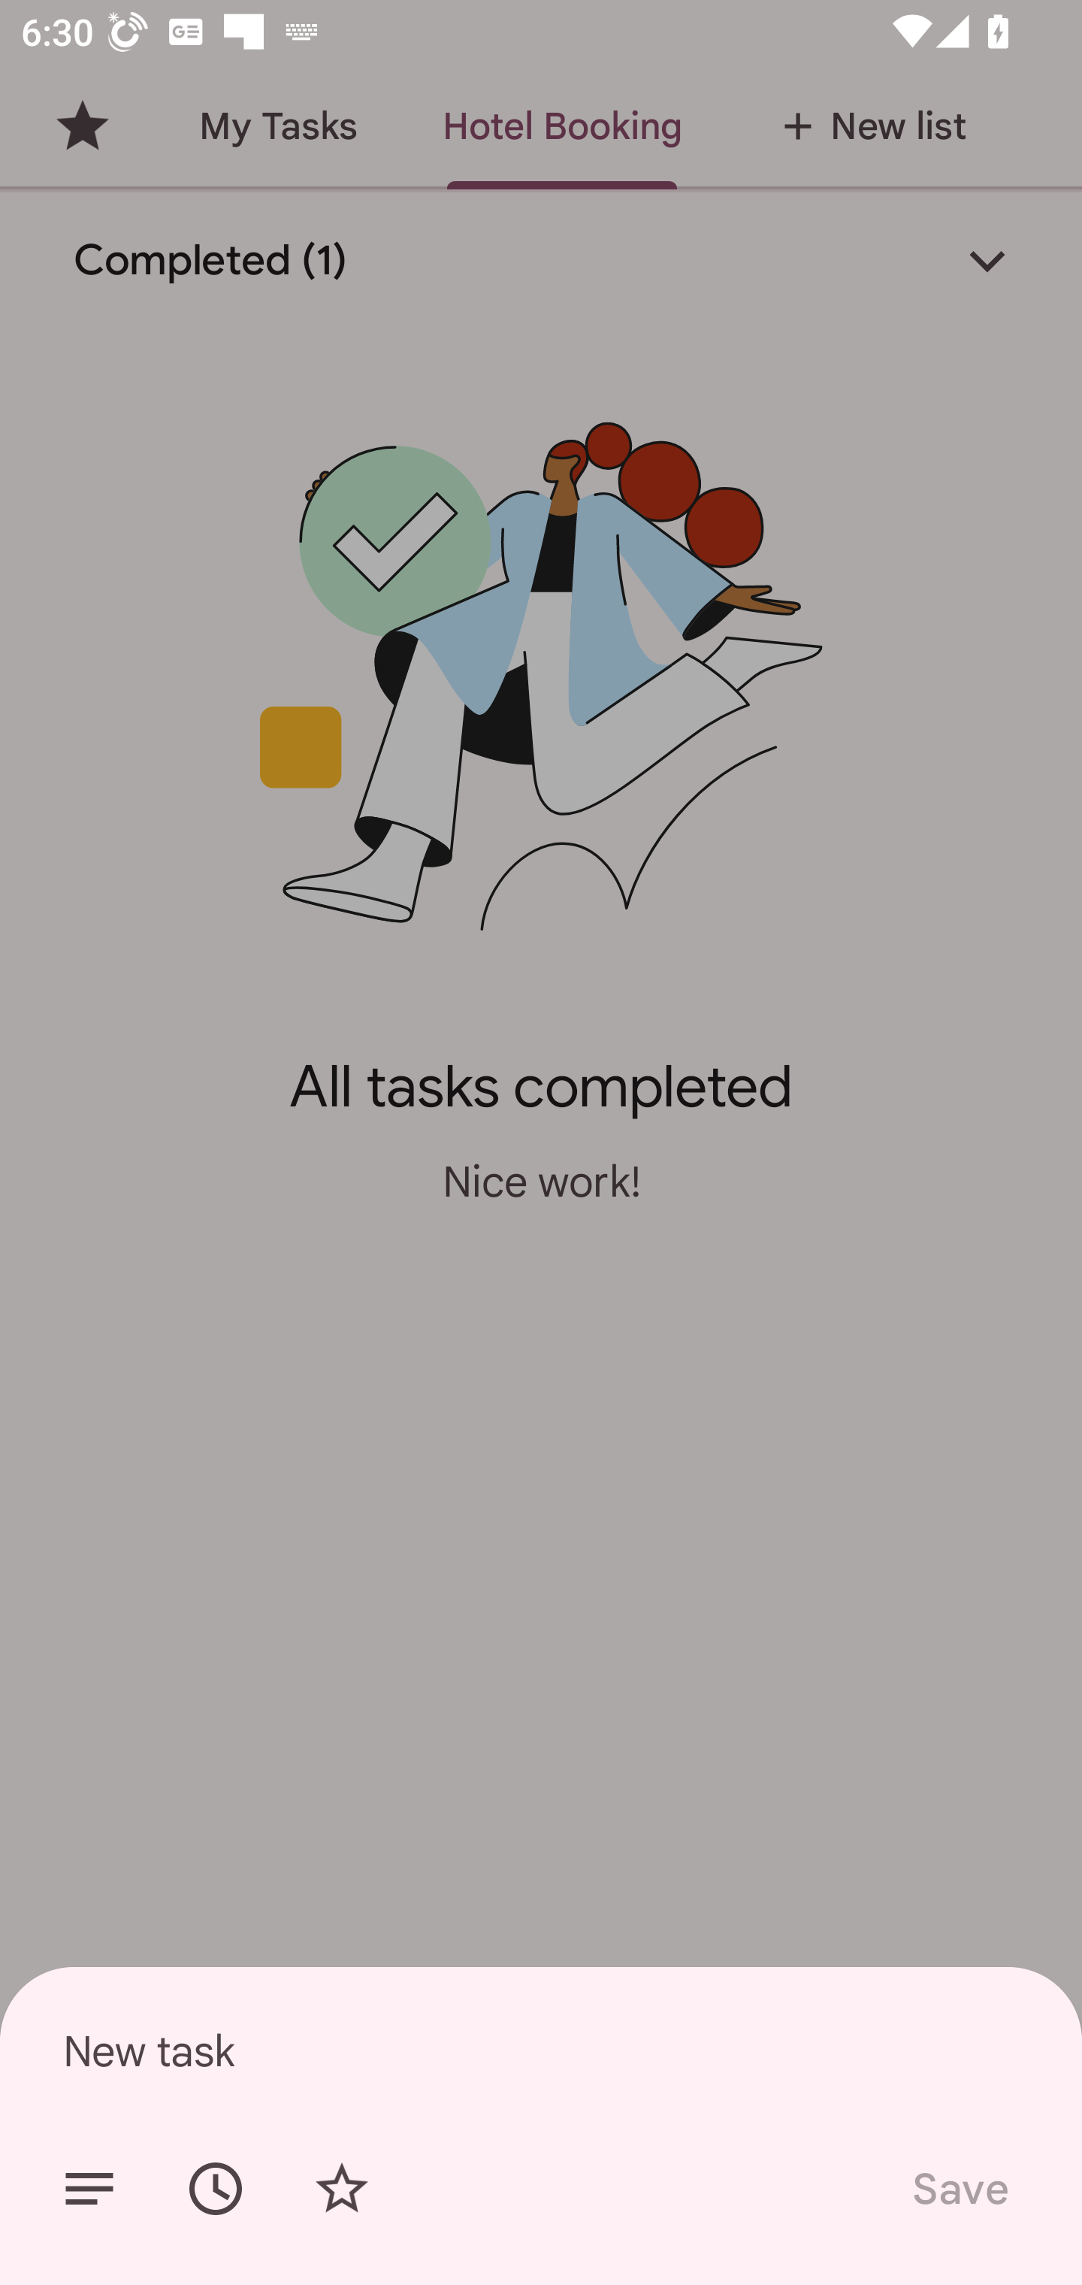 This screenshot has height=2285, width=1082. I want to click on Add details, so click(89, 2189).